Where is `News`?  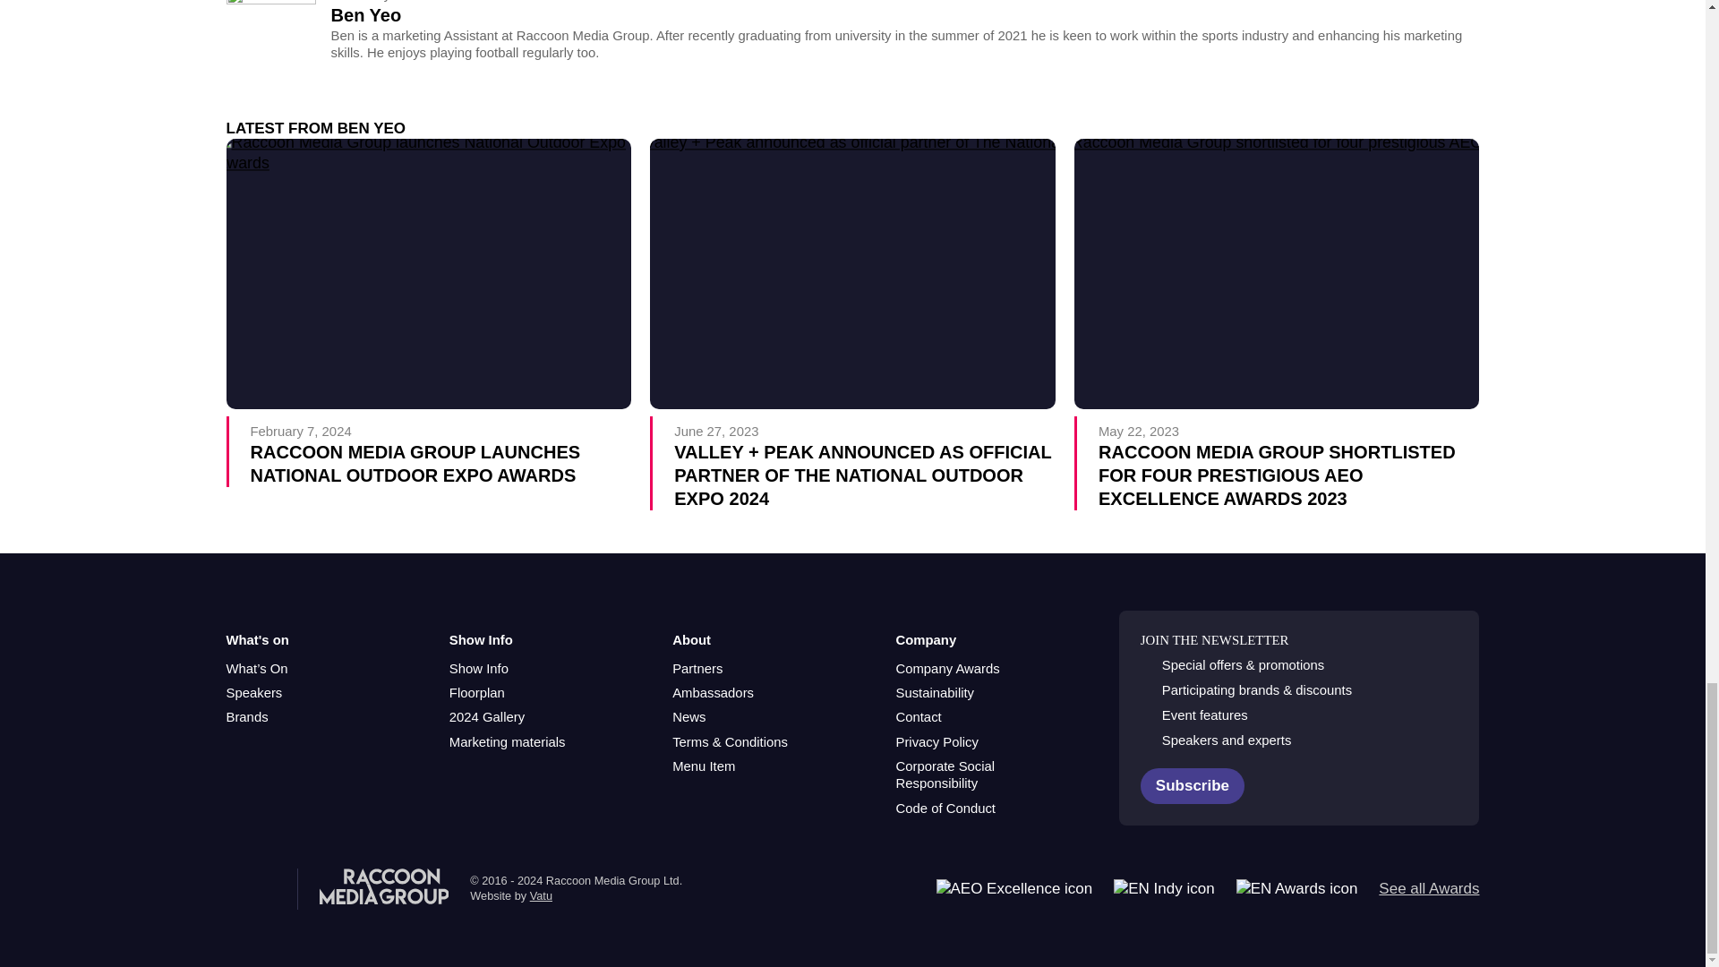 News is located at coordinates (688, 717).